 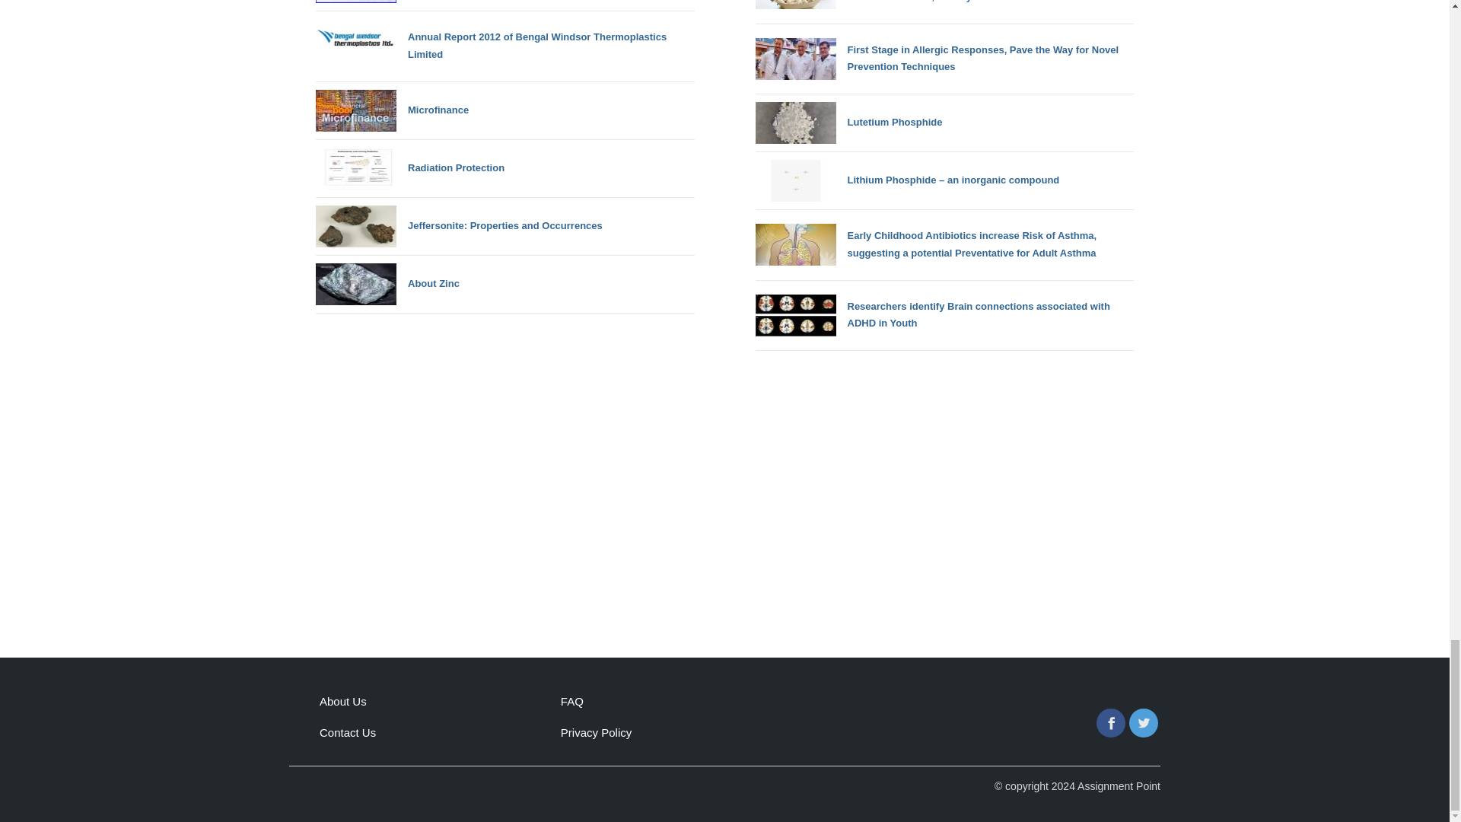 What do you see at coordinates (505, 46) in the screenshot?
I see `Annual Report 2012 of Bengal Windsor Thermoplastics Limited` at bounding box center [505, 46].